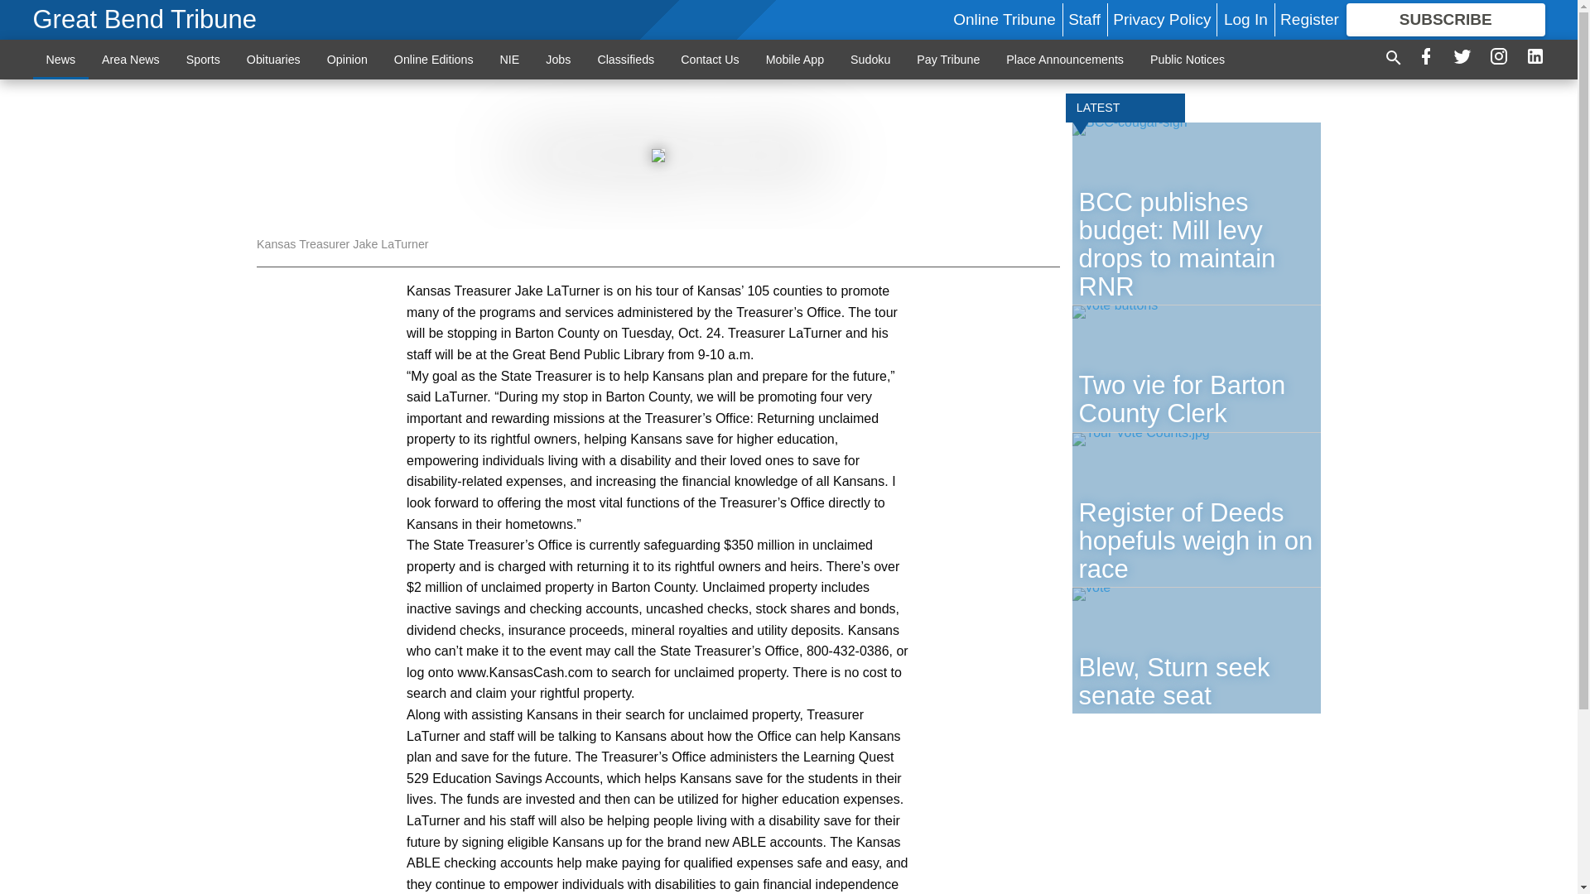 The image size is (1590, 894). Describe the element at coordinates (146, 20) in the screenshot. I see `Great Bend Tribune` at that location.